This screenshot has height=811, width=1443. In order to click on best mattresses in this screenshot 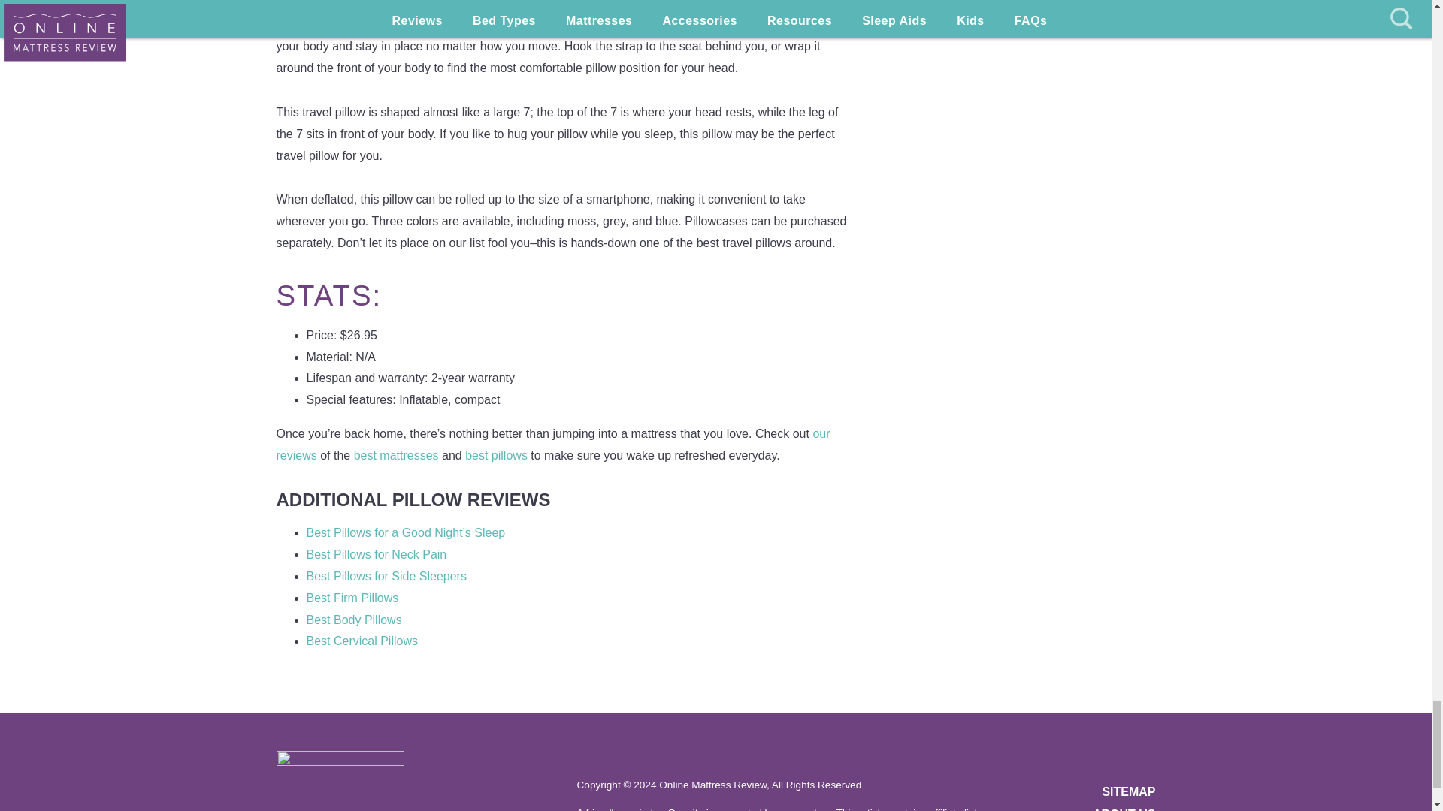, I will do `click(397, 455)`.